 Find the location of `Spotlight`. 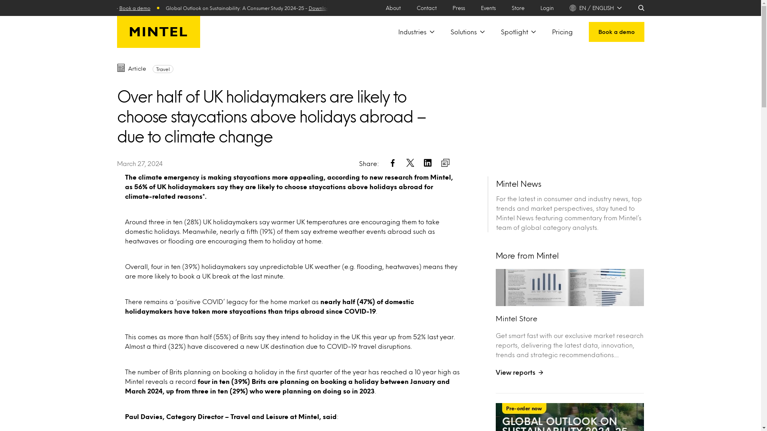

Spotlight is located at coordinates (519, 32).